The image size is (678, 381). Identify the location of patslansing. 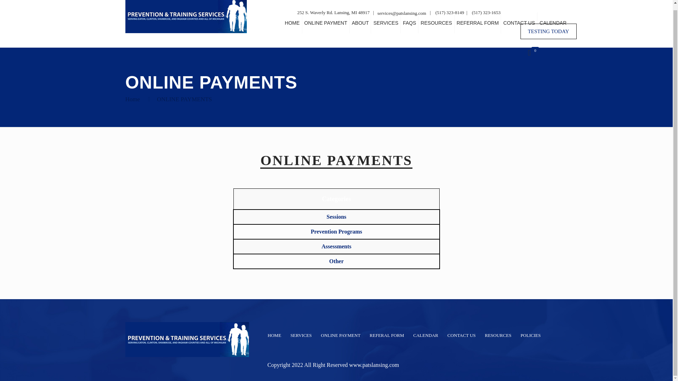
(186, 18).